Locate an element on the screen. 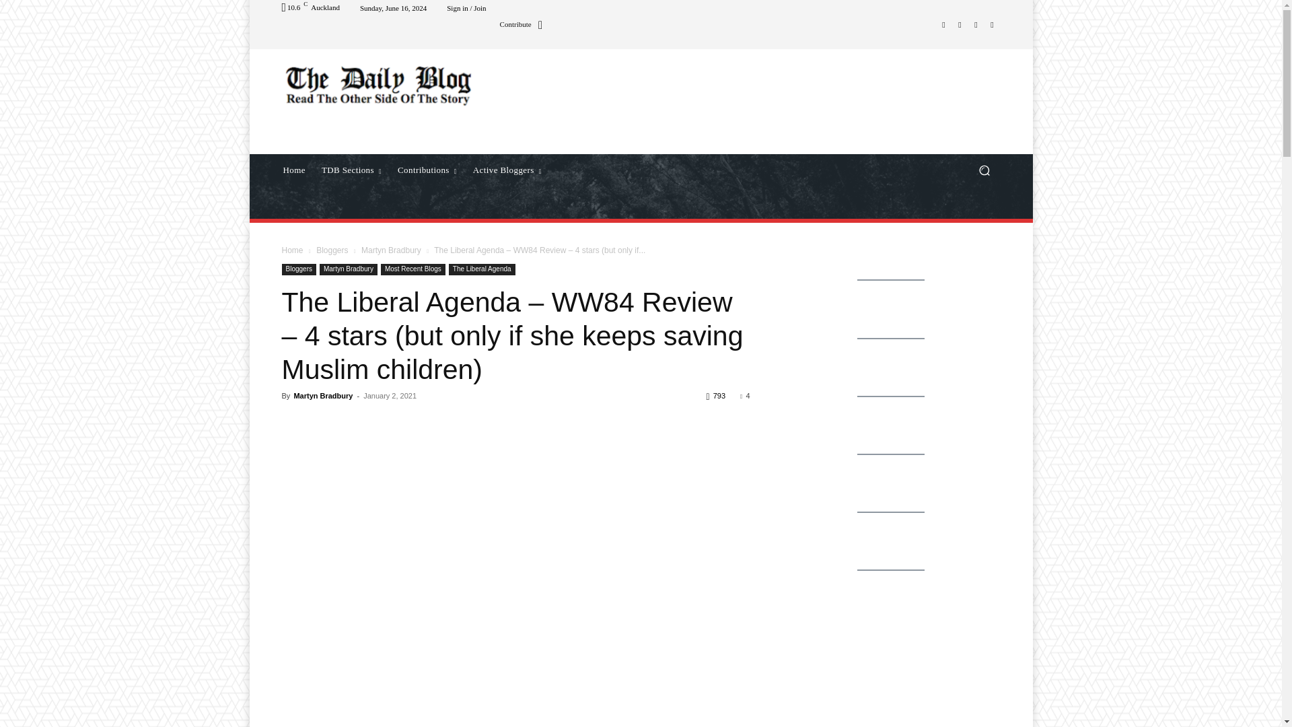 The image size is (1292, 727). Youtube is located at coordinates (992, 24).